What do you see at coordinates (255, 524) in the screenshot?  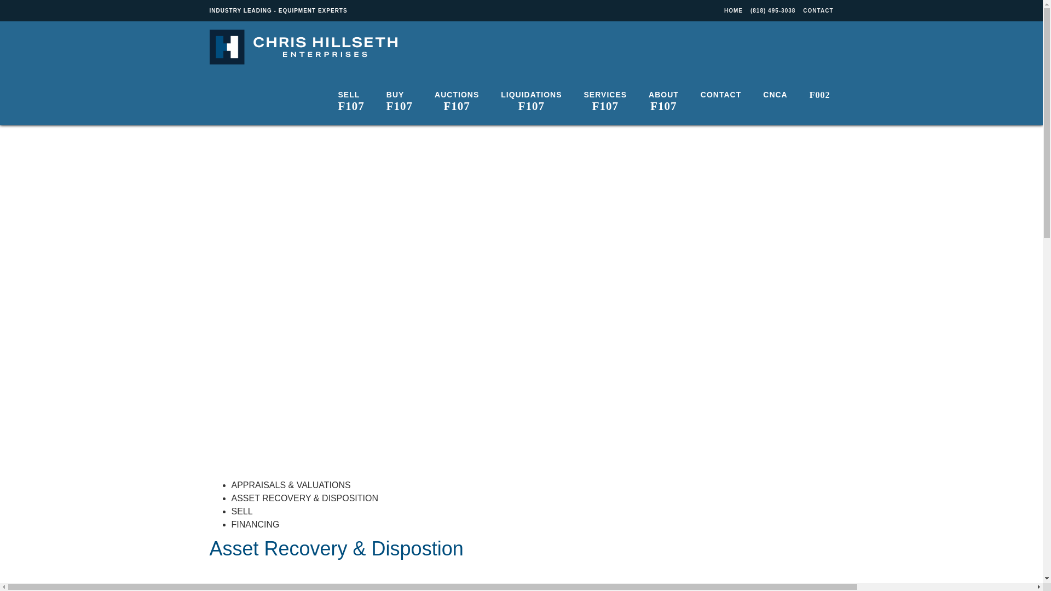 I see `FINANCING` at bounding box center [255, 524].